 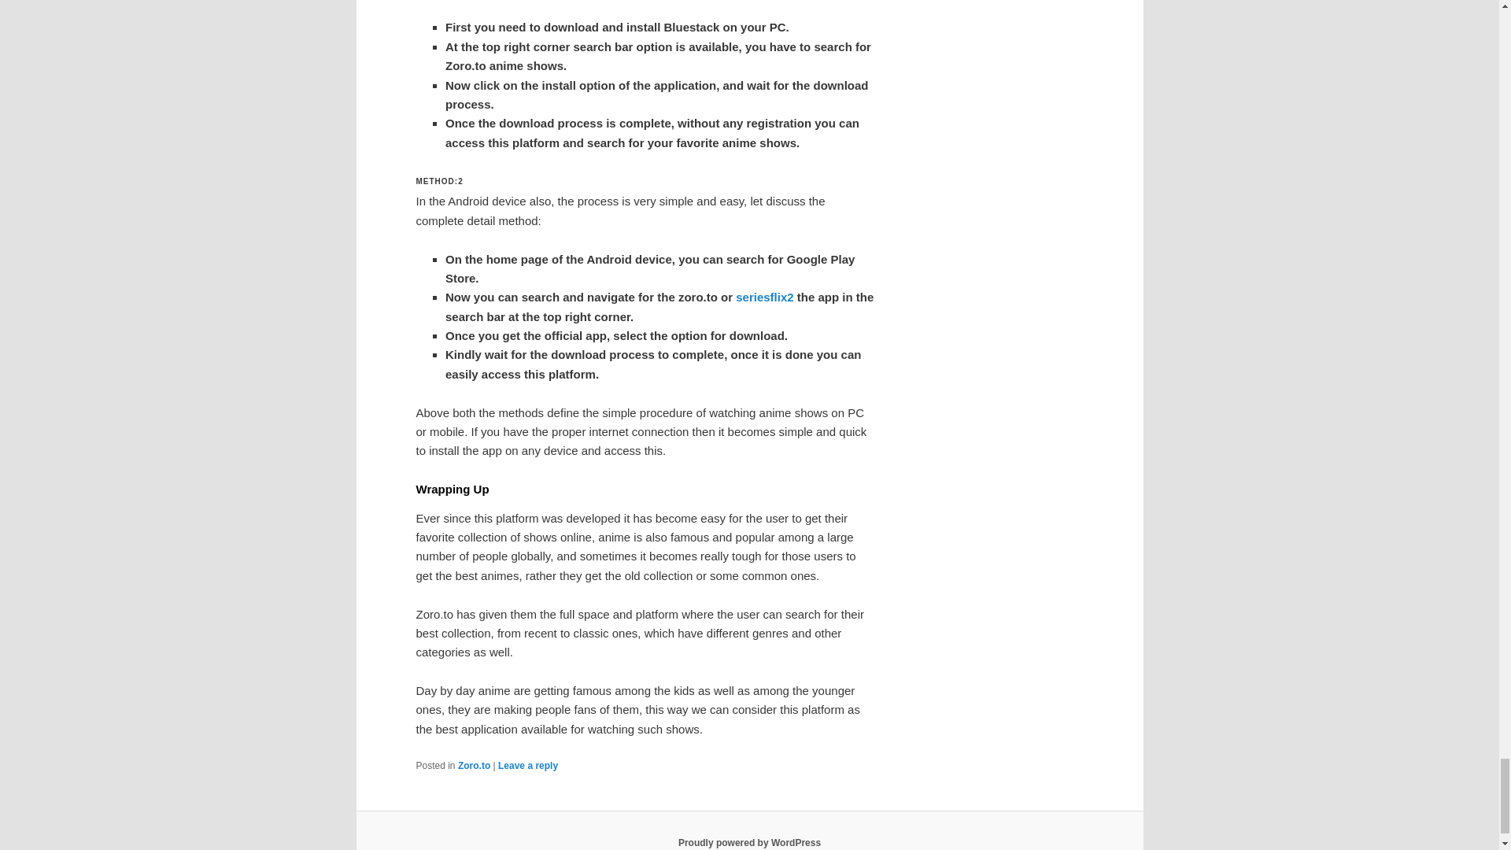 What do you see at coordinates (474, 765) in the screenshot?
I see `Zoro.to` at bounding box center [474, 765].